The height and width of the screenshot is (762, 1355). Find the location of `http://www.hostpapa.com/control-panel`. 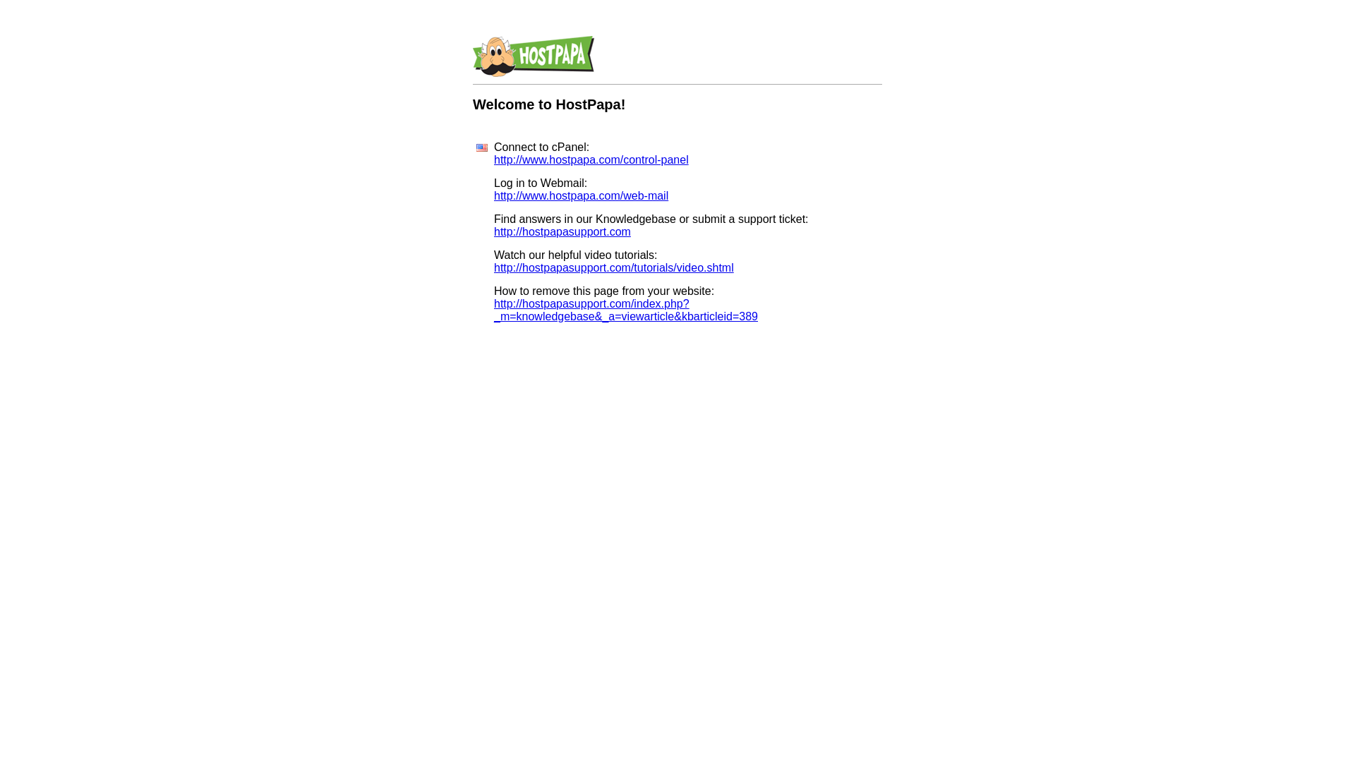

http://www.hostpapa.com/control-panel is located at coordinates (591, 159).